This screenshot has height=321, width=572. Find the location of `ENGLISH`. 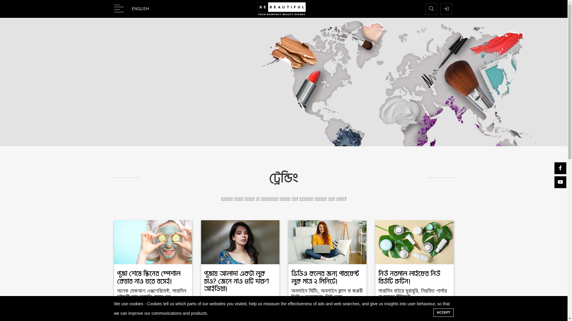

ENGLISH is located at coordinates (145, 9).